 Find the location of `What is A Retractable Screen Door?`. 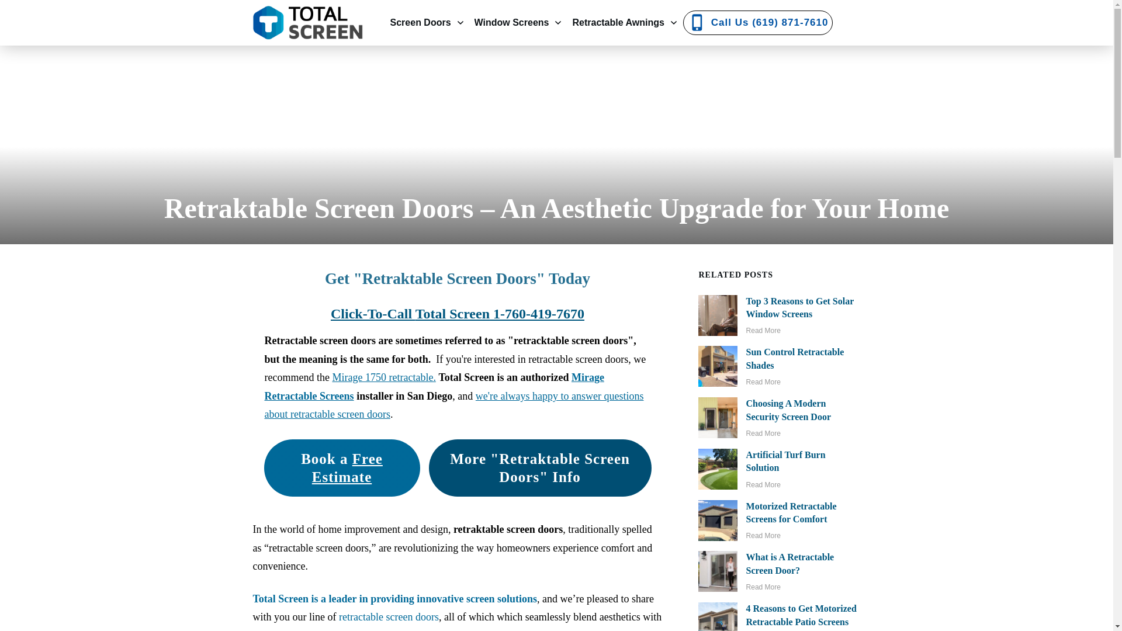

What is A Retractable Screen Door? is located at coordinates (790, 563).